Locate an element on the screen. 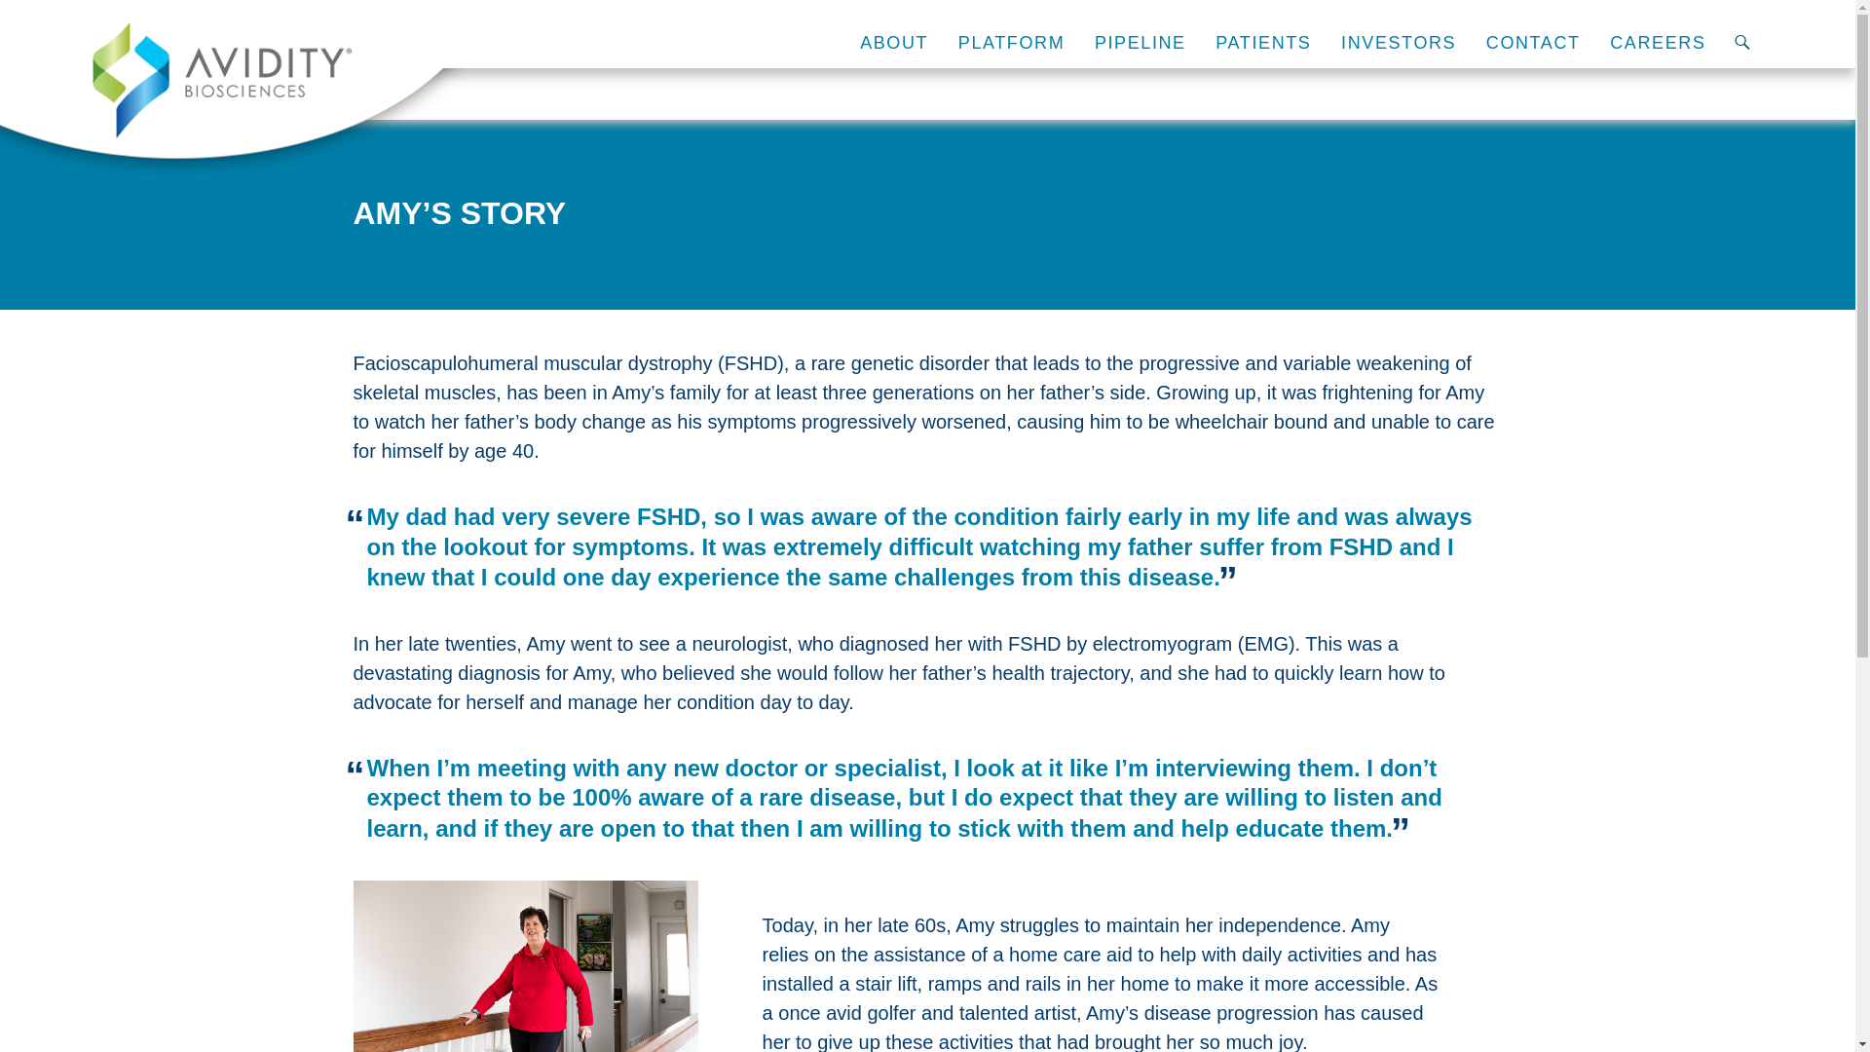 The width and height of the screenshot is (1870, 1052). Avidity Biosciences is located at coordinates (222, 80).